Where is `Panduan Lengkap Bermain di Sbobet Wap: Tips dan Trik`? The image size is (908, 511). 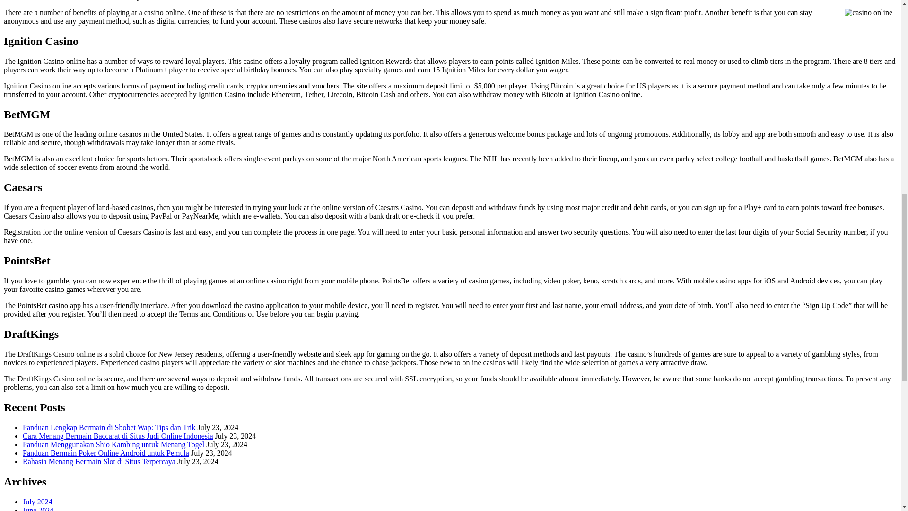
Panduan Lengkap Bermain di Sbobet Wap: Tips dan Trik is located at coordinates (109, 427).